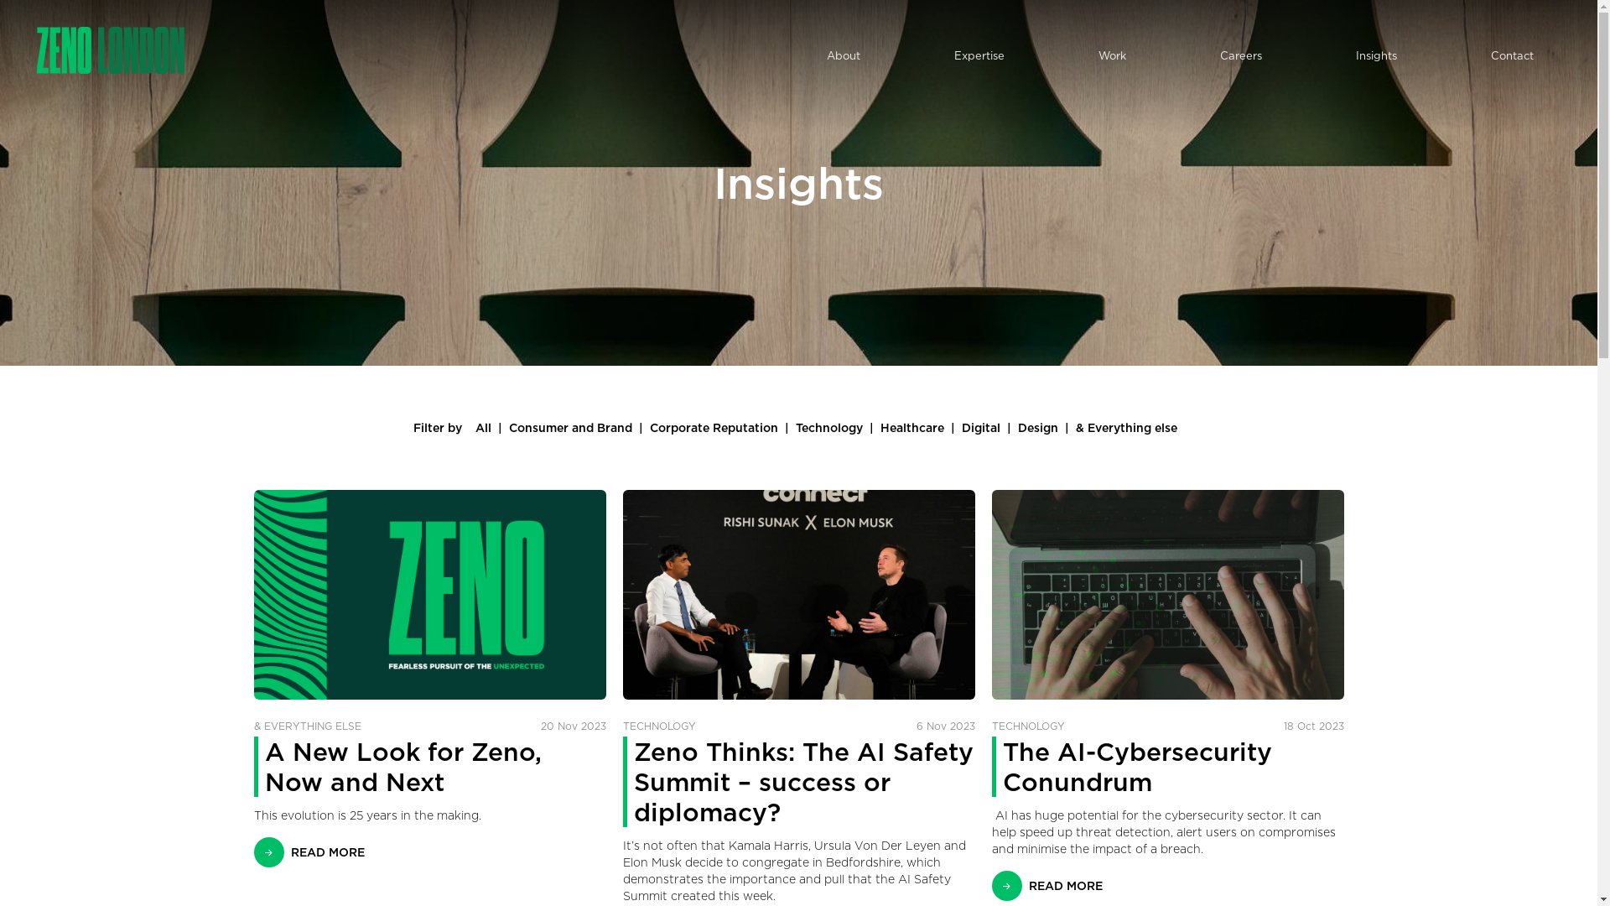 The width and height of the screenshot is (1610, 906). I want to click on READ MORE, so click(1046, 886).